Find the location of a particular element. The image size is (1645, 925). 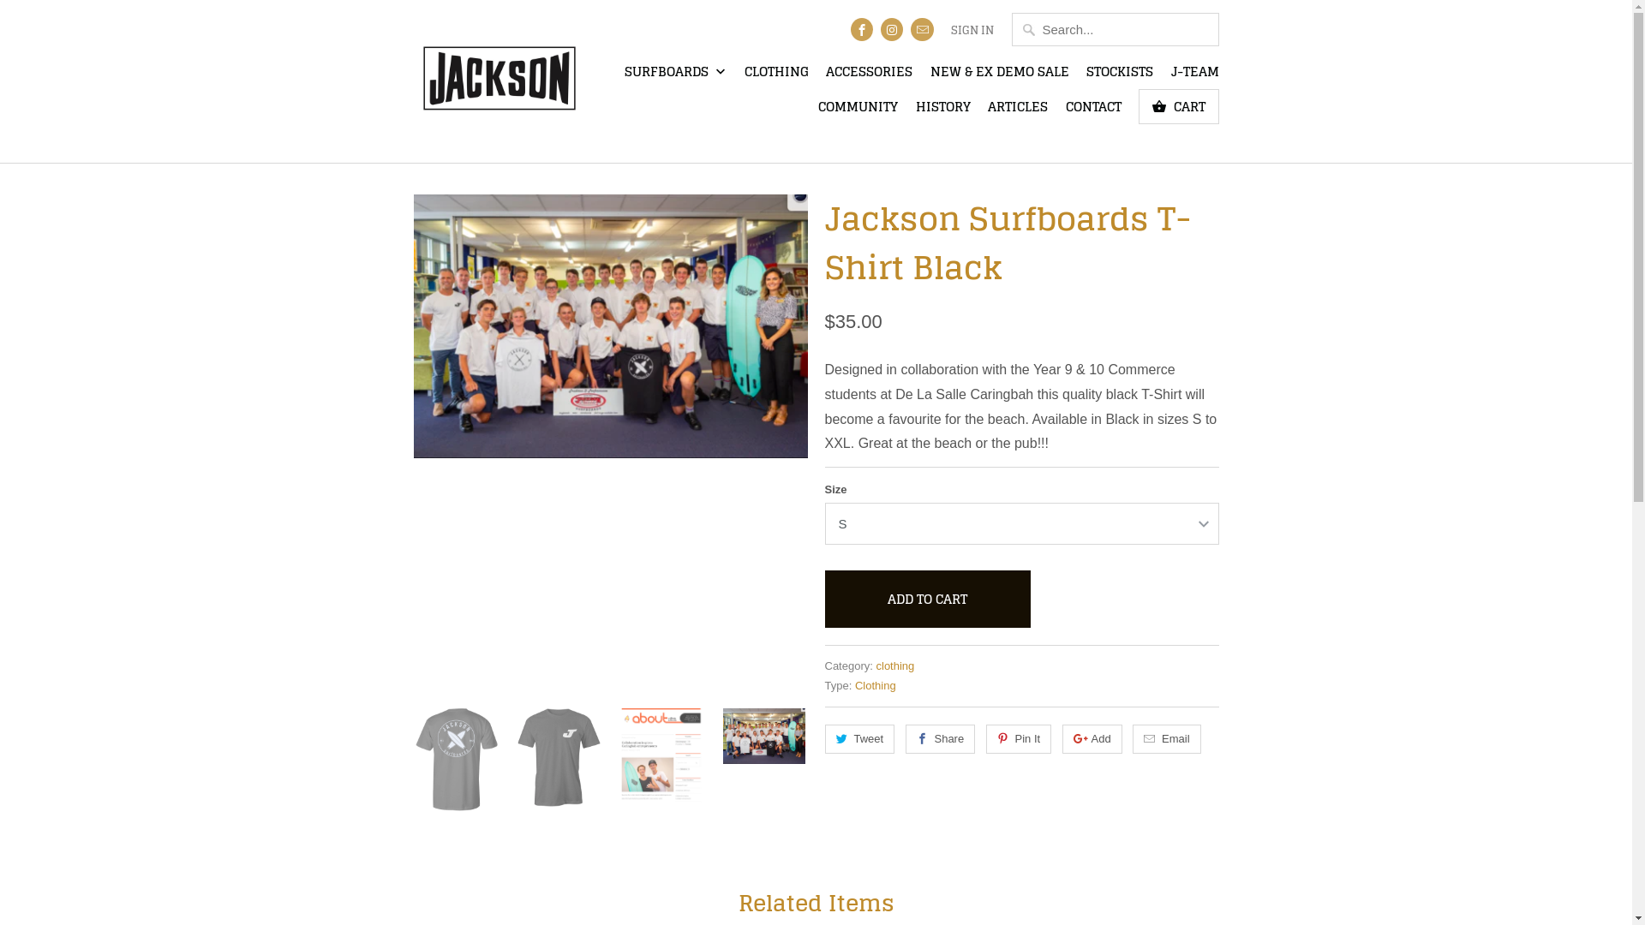

Tweet is located at coordinates (859, 739).